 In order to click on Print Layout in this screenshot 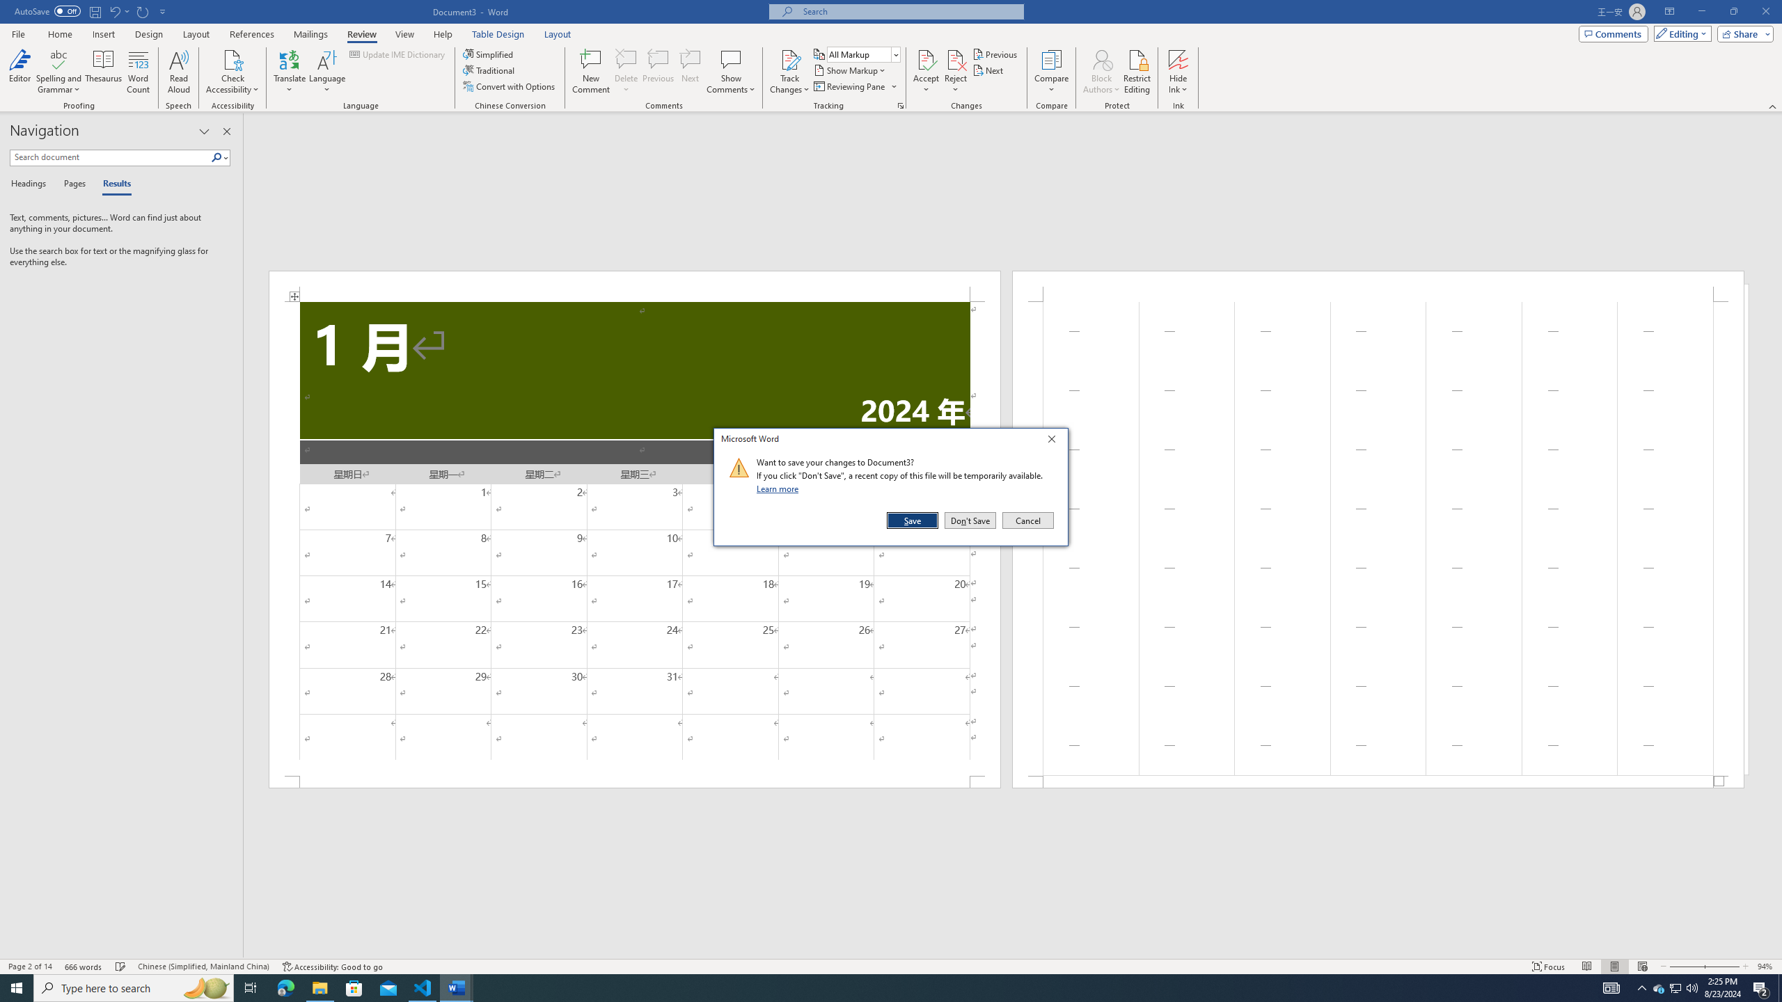, I will do `click(1614, 967)`.